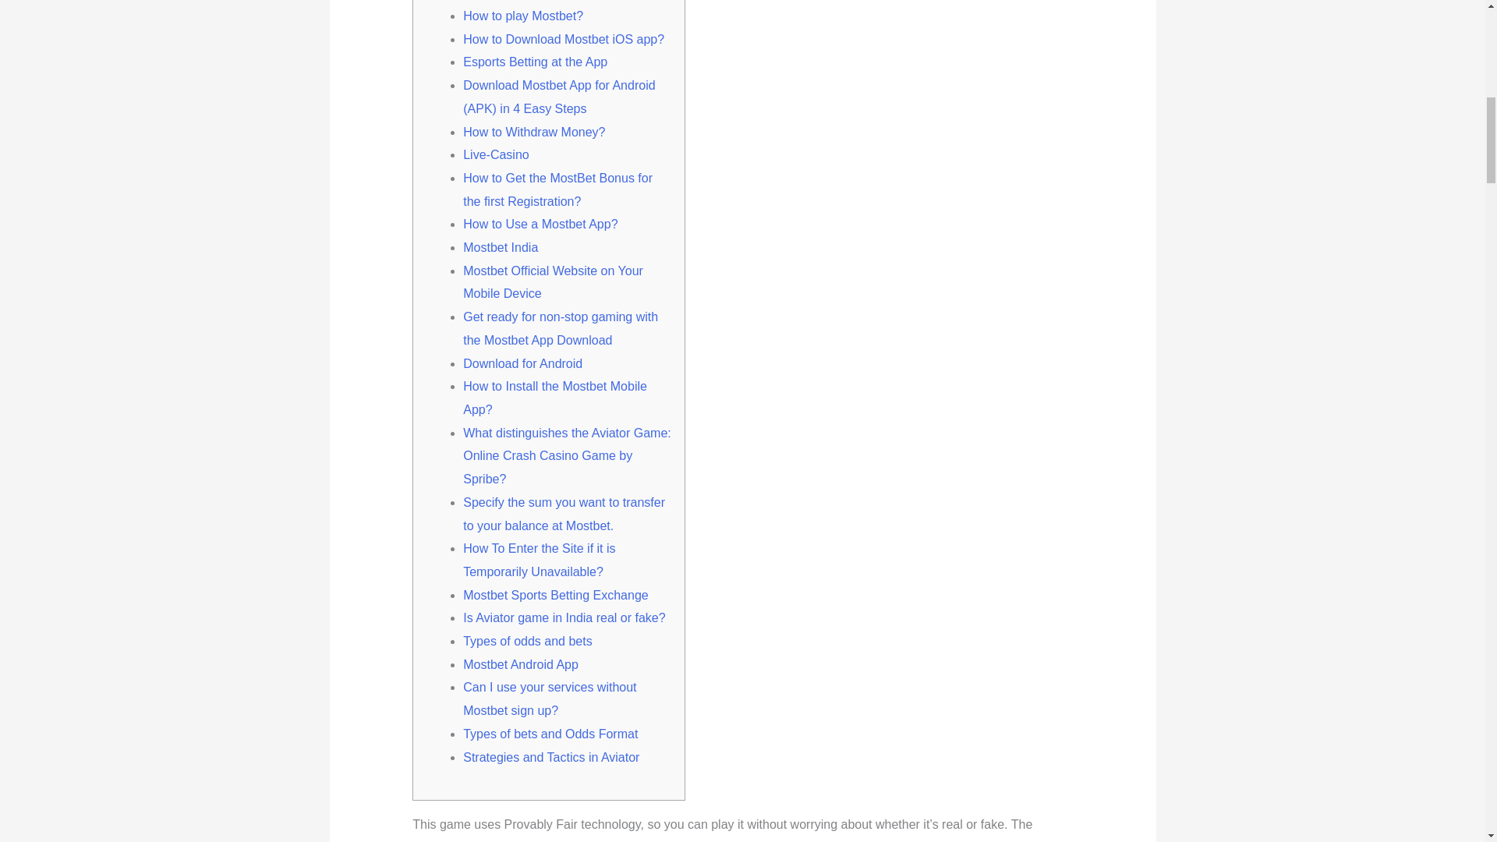  I want to click on Mostbet Android App, so click(520, 664).